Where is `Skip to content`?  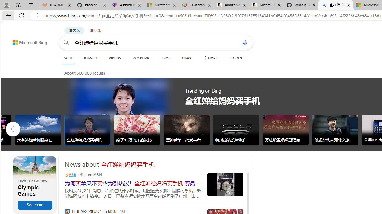 Skip to content is located at coordinates (19, 40).